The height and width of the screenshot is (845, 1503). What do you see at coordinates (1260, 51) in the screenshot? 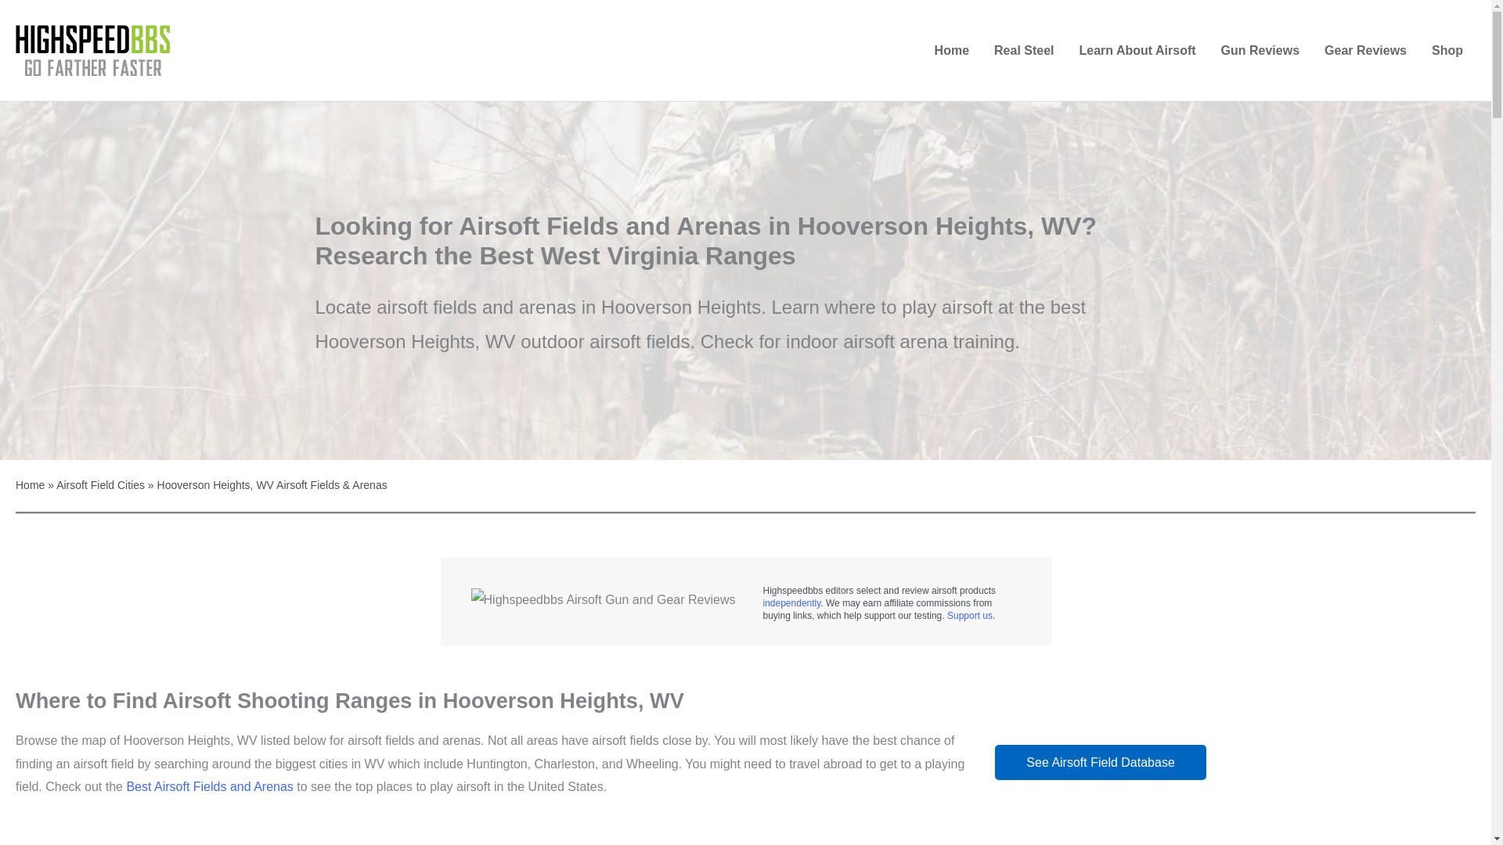
I see `Gun Reviews` at bounding box center [1260, 51].